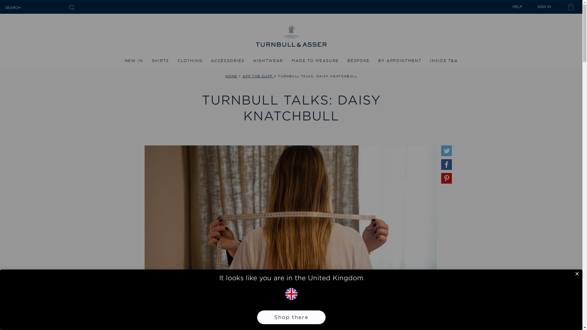  I want to click on NEW IN, so click(134, 61).